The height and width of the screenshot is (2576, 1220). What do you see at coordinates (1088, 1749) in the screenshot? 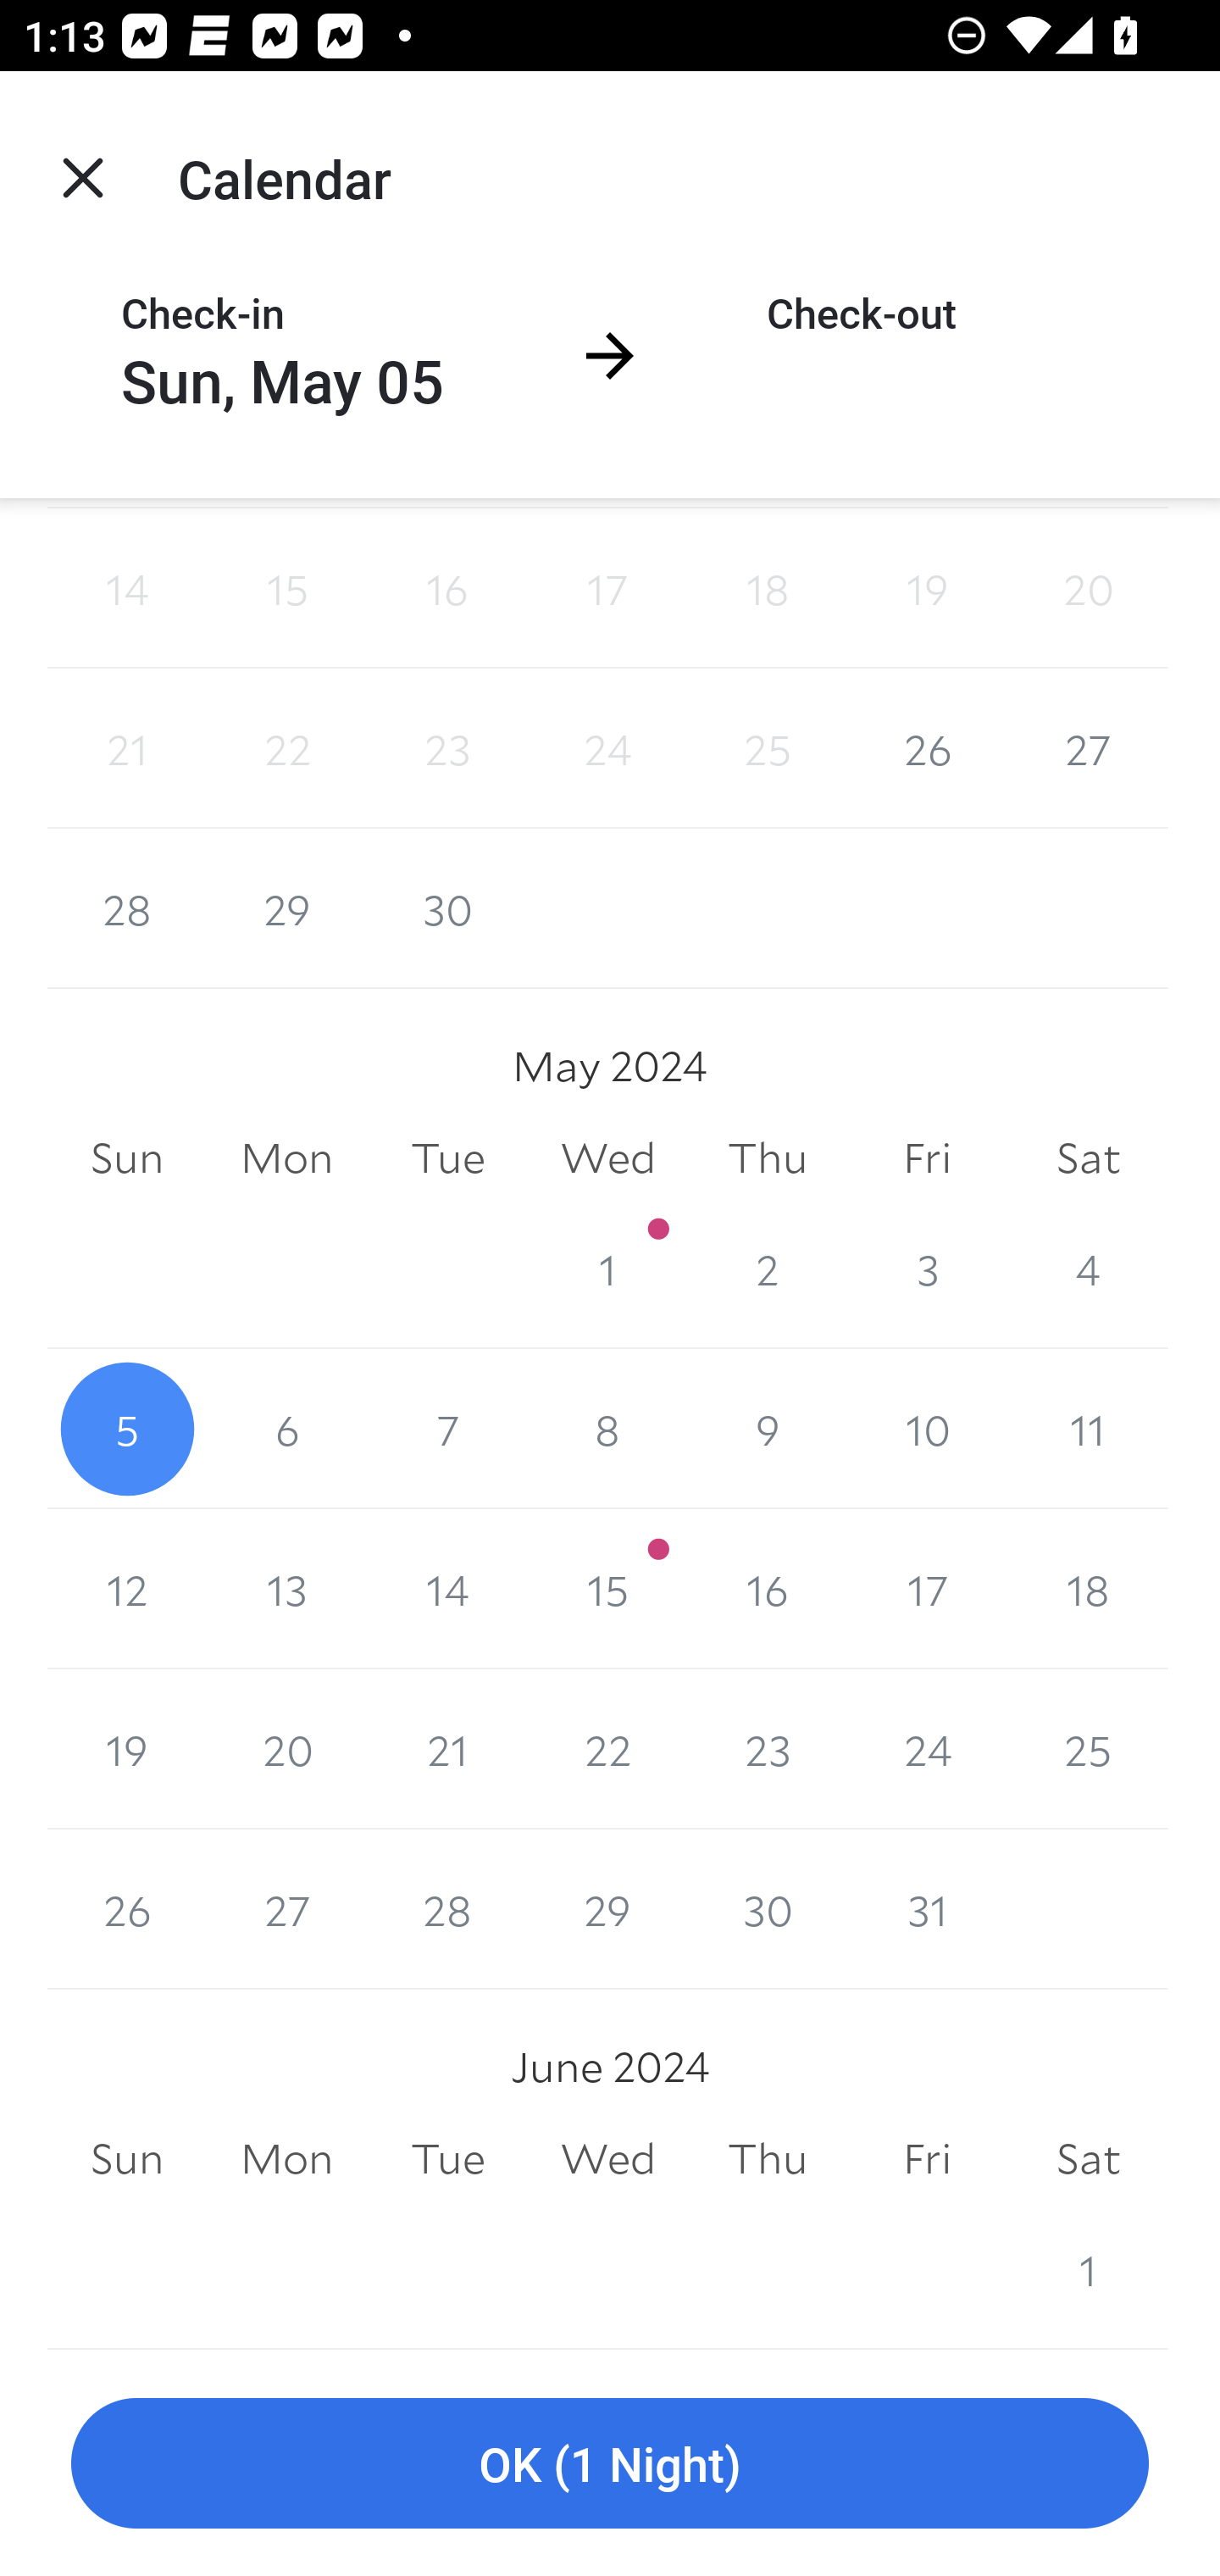
I see `25 25 May 2024` at bounding box center [1088, 1749].